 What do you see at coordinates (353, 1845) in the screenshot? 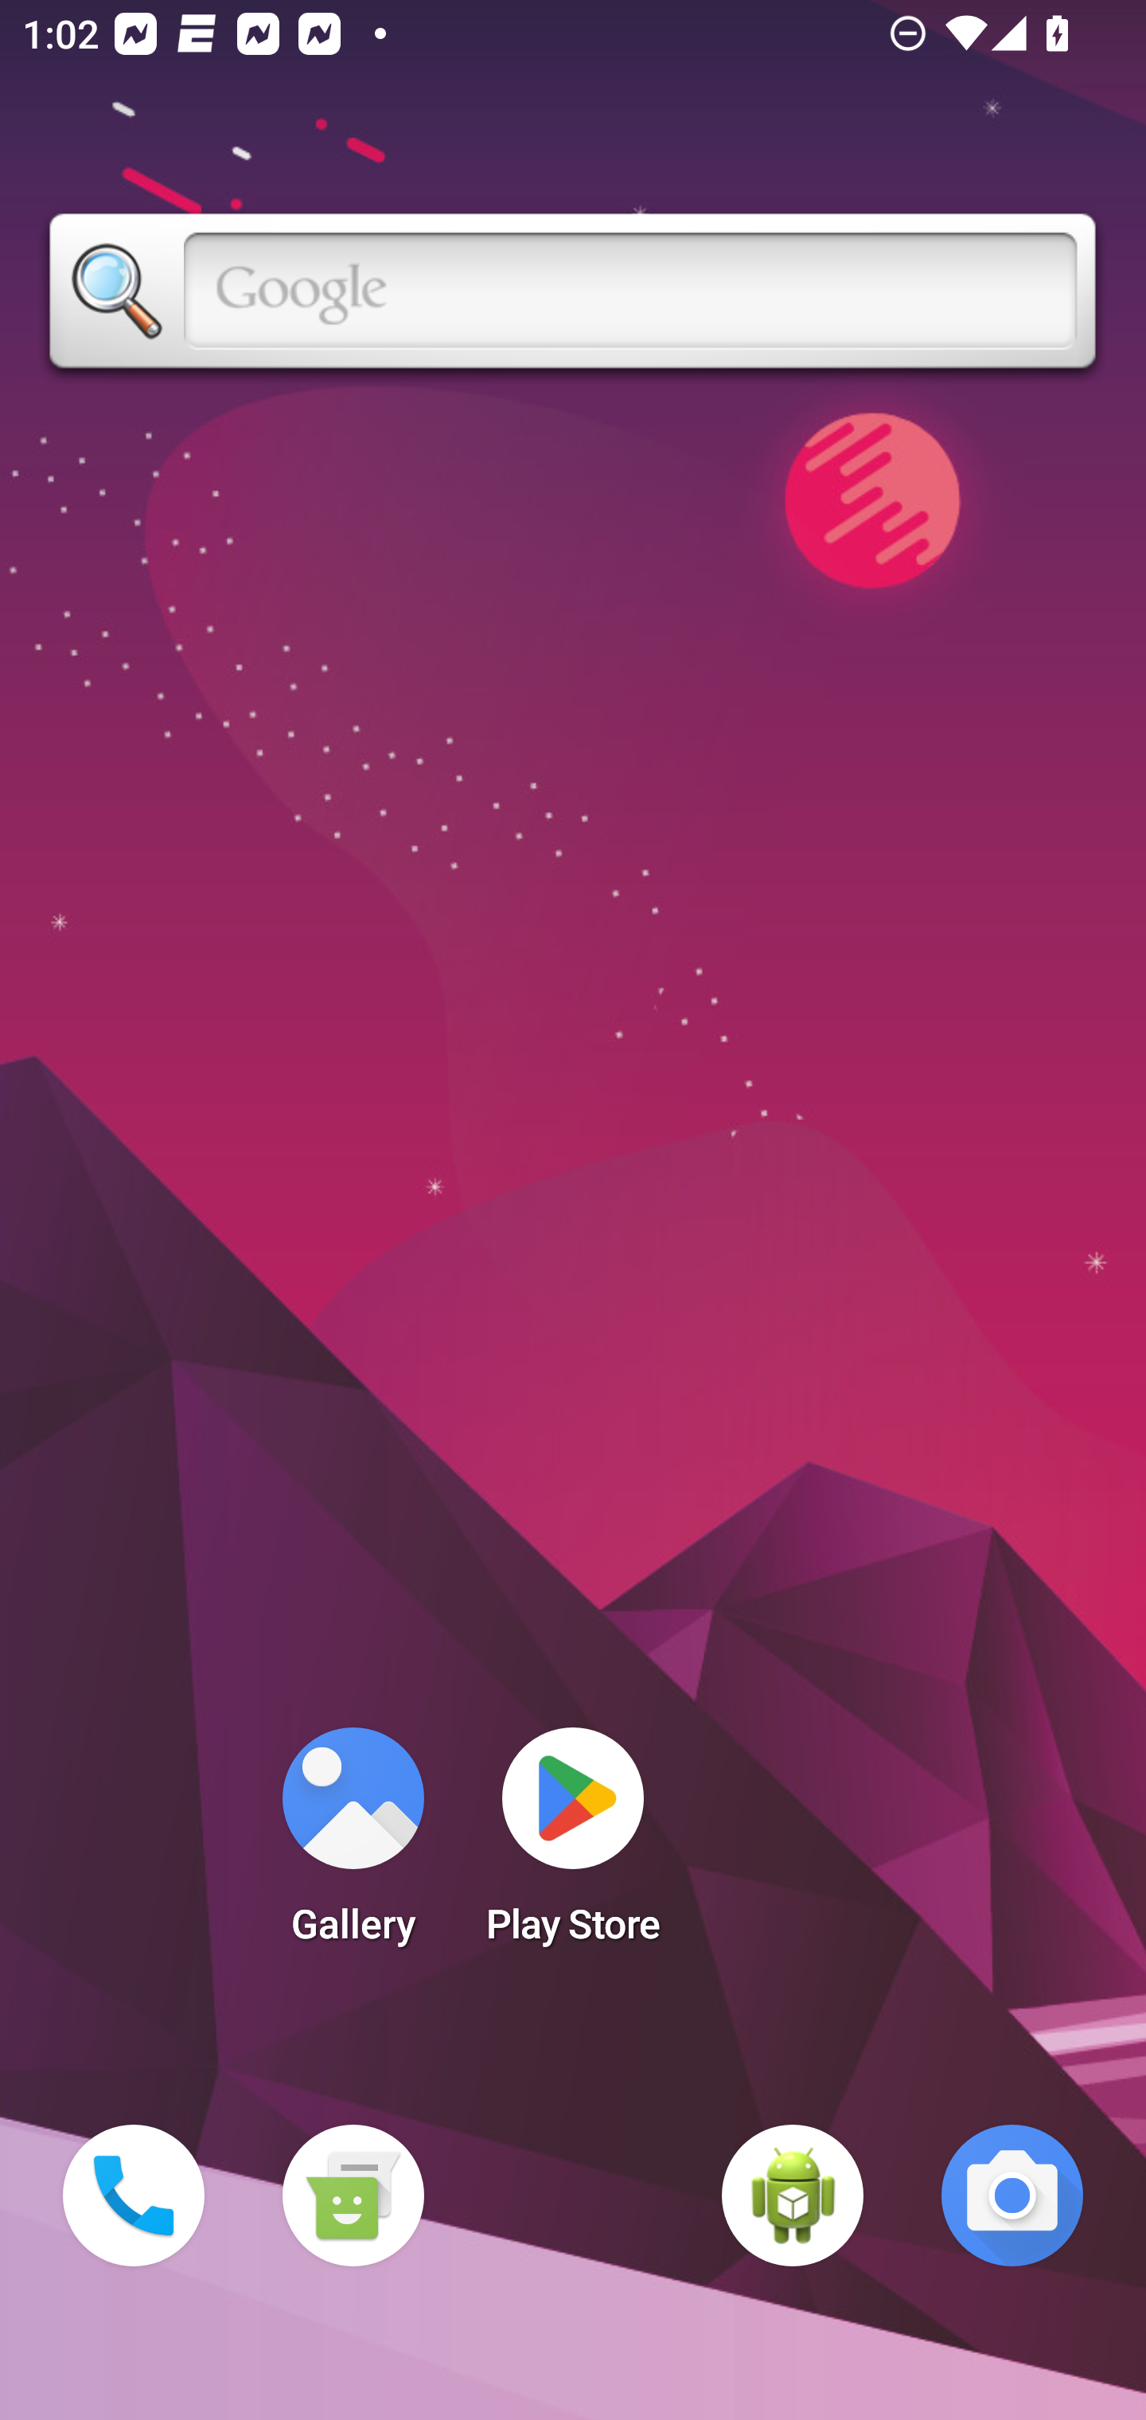
I see `Gallery` at bounding box center [353, 1845].